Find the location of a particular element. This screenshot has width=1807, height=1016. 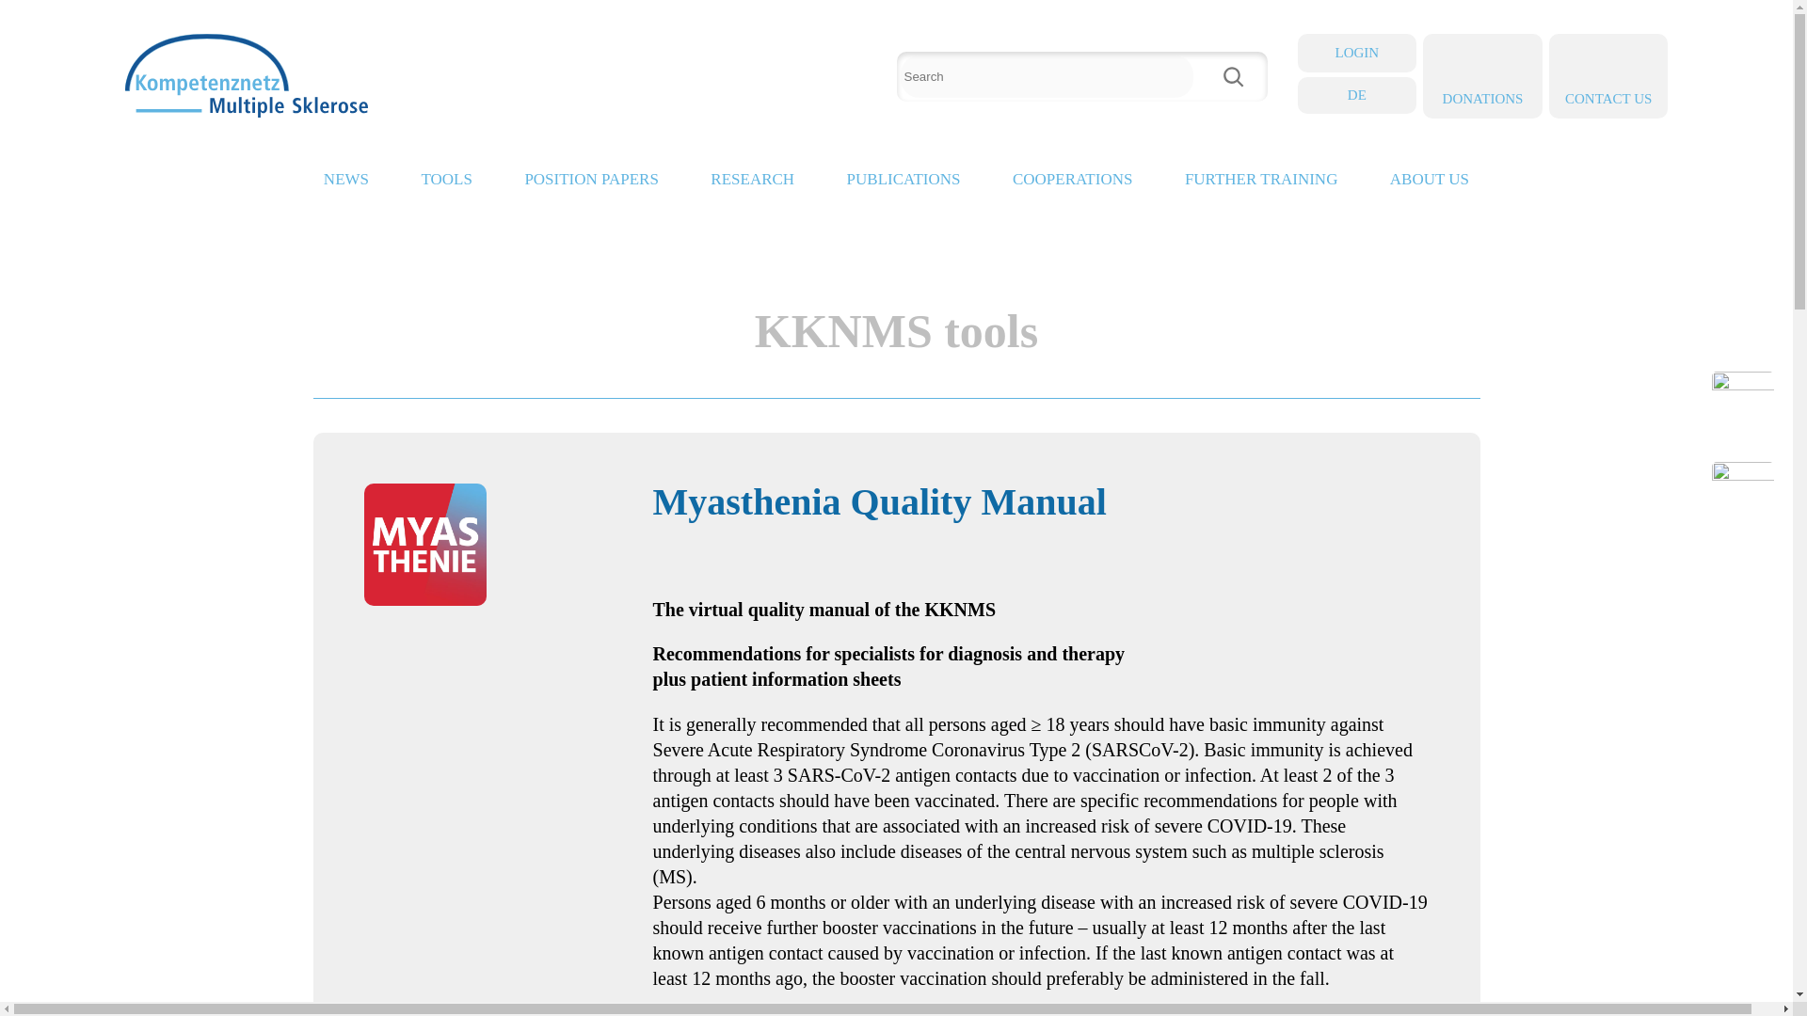

TOOLS is located at coordinates (446, 184).